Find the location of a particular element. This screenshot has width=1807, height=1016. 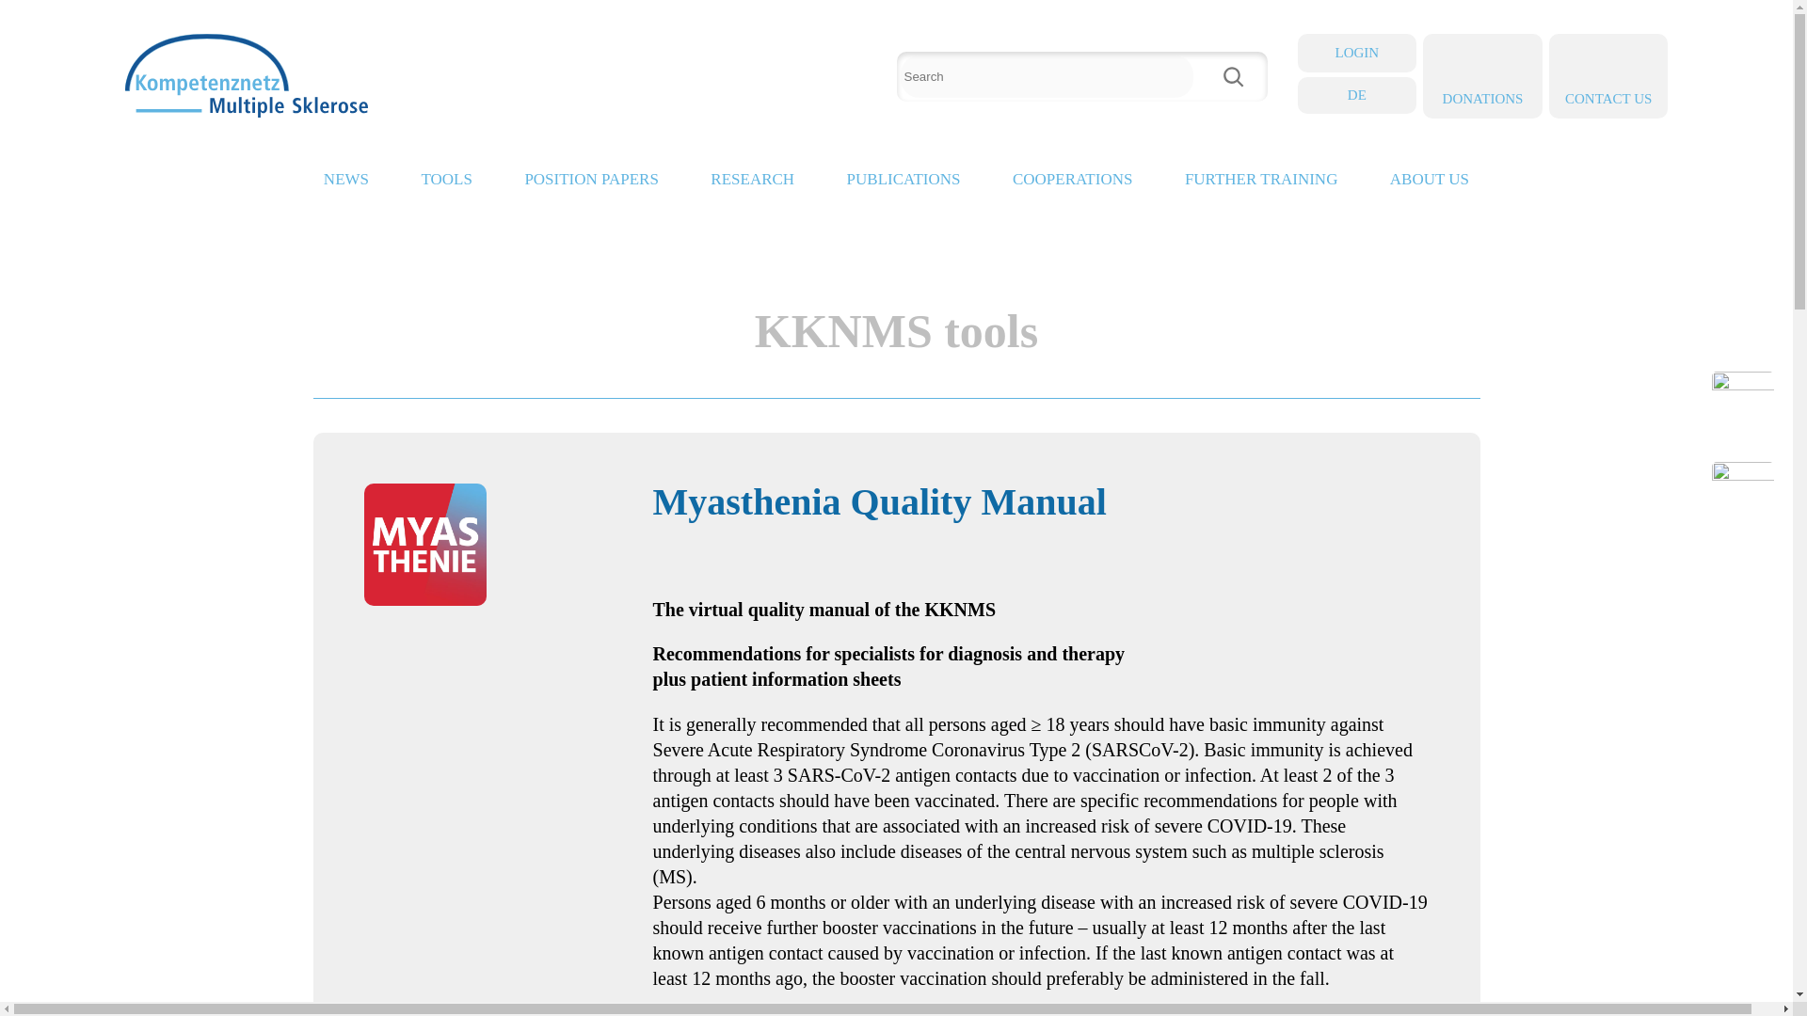

TOOLS is located at coordinates (446, 184).